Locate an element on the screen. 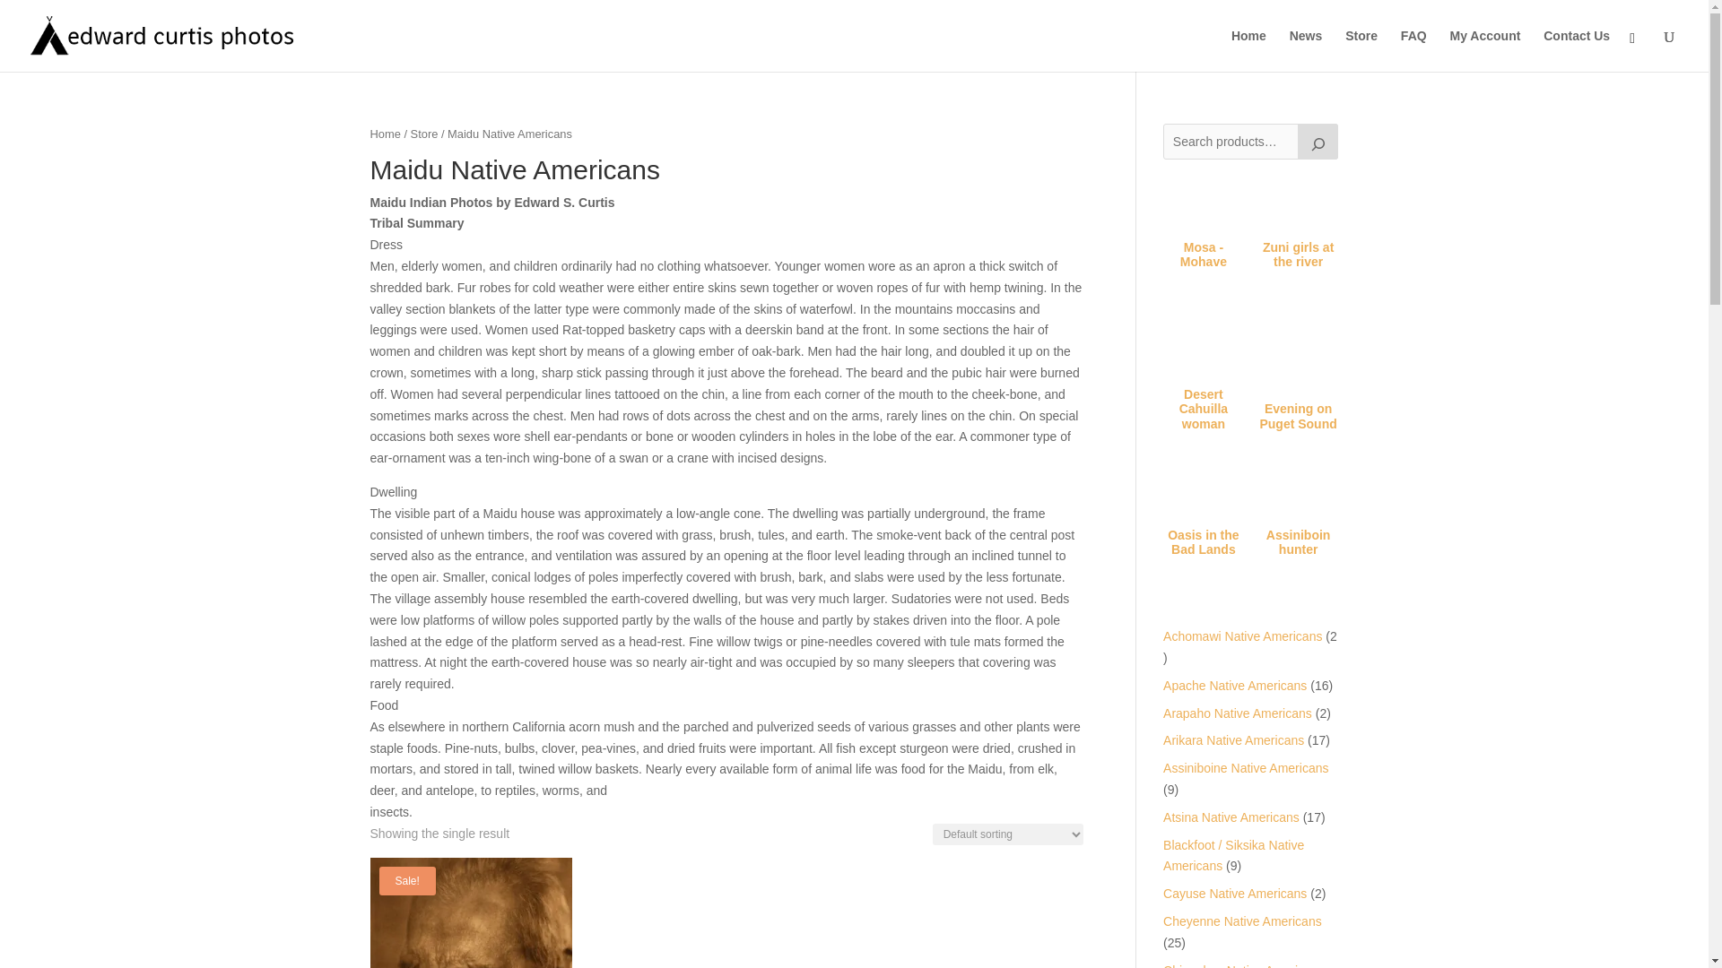 The image size is (1722, 968). My Account is located at coordinates (1485, 50).